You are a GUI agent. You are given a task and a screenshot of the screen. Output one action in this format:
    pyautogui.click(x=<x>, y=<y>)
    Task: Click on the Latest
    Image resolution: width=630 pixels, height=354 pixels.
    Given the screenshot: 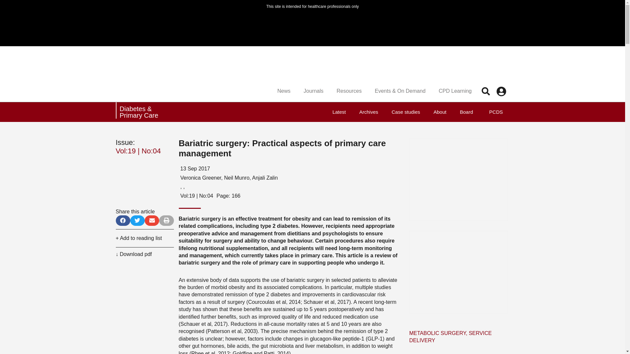 What is the action you would take?
    pyautogui.click(x=339, y=112)
    